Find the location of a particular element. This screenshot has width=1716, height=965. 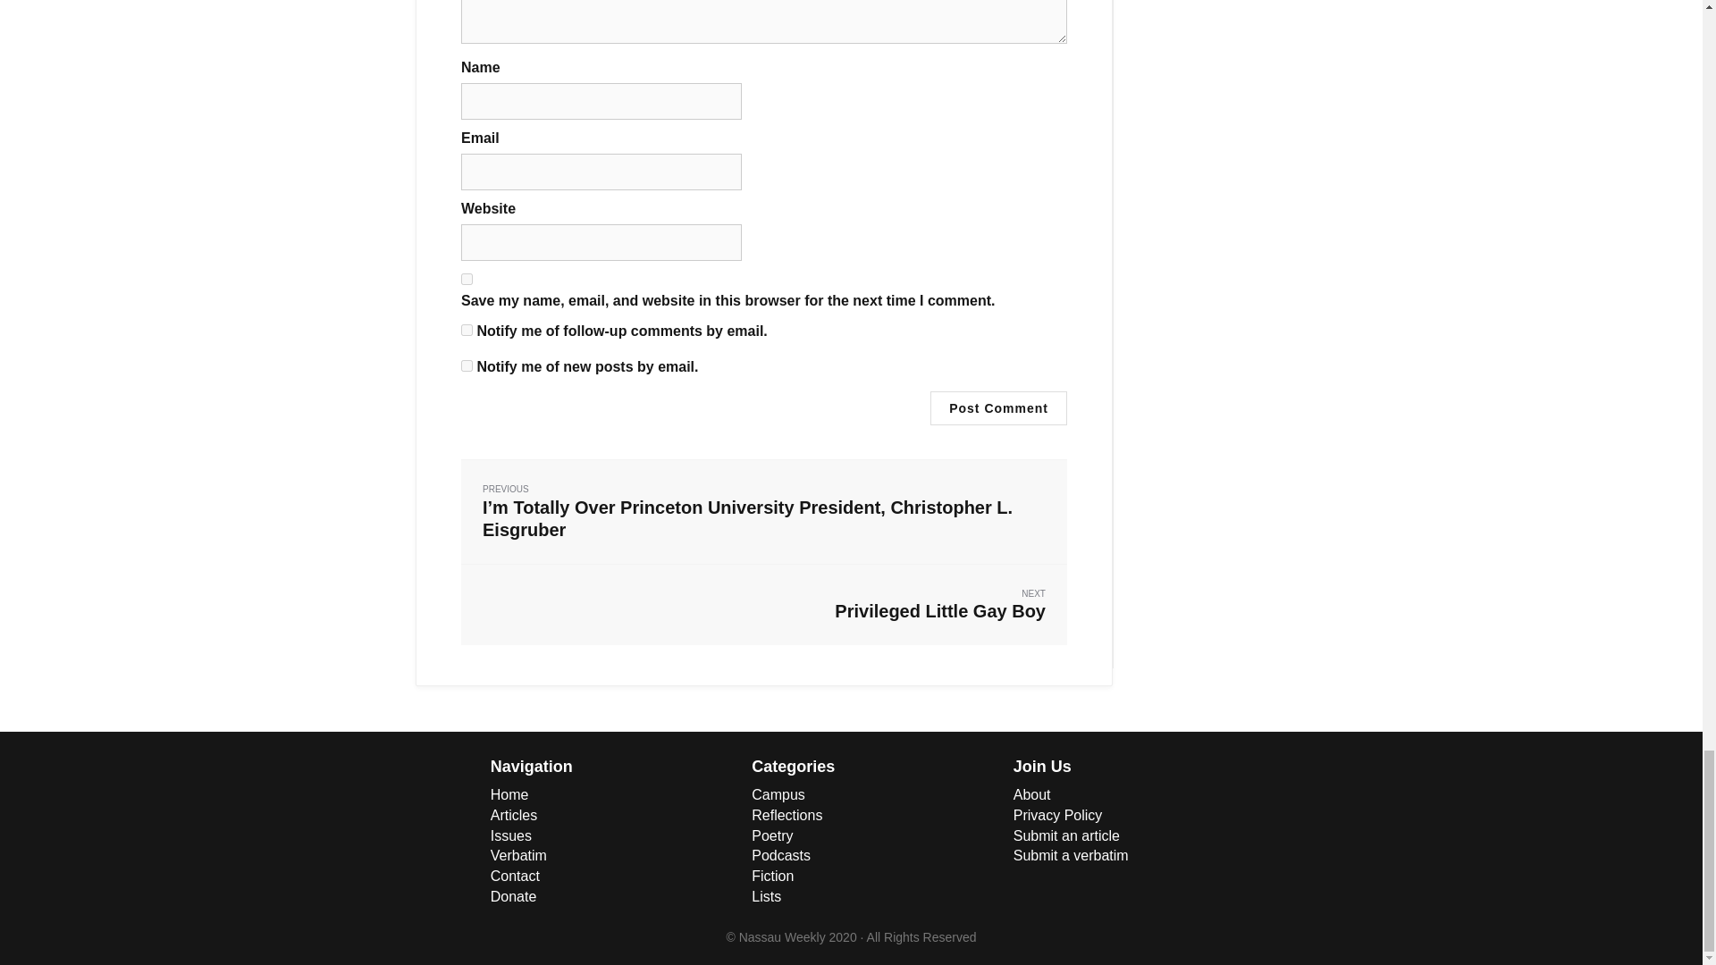

Post Comment is located at coordinates (764, 604).